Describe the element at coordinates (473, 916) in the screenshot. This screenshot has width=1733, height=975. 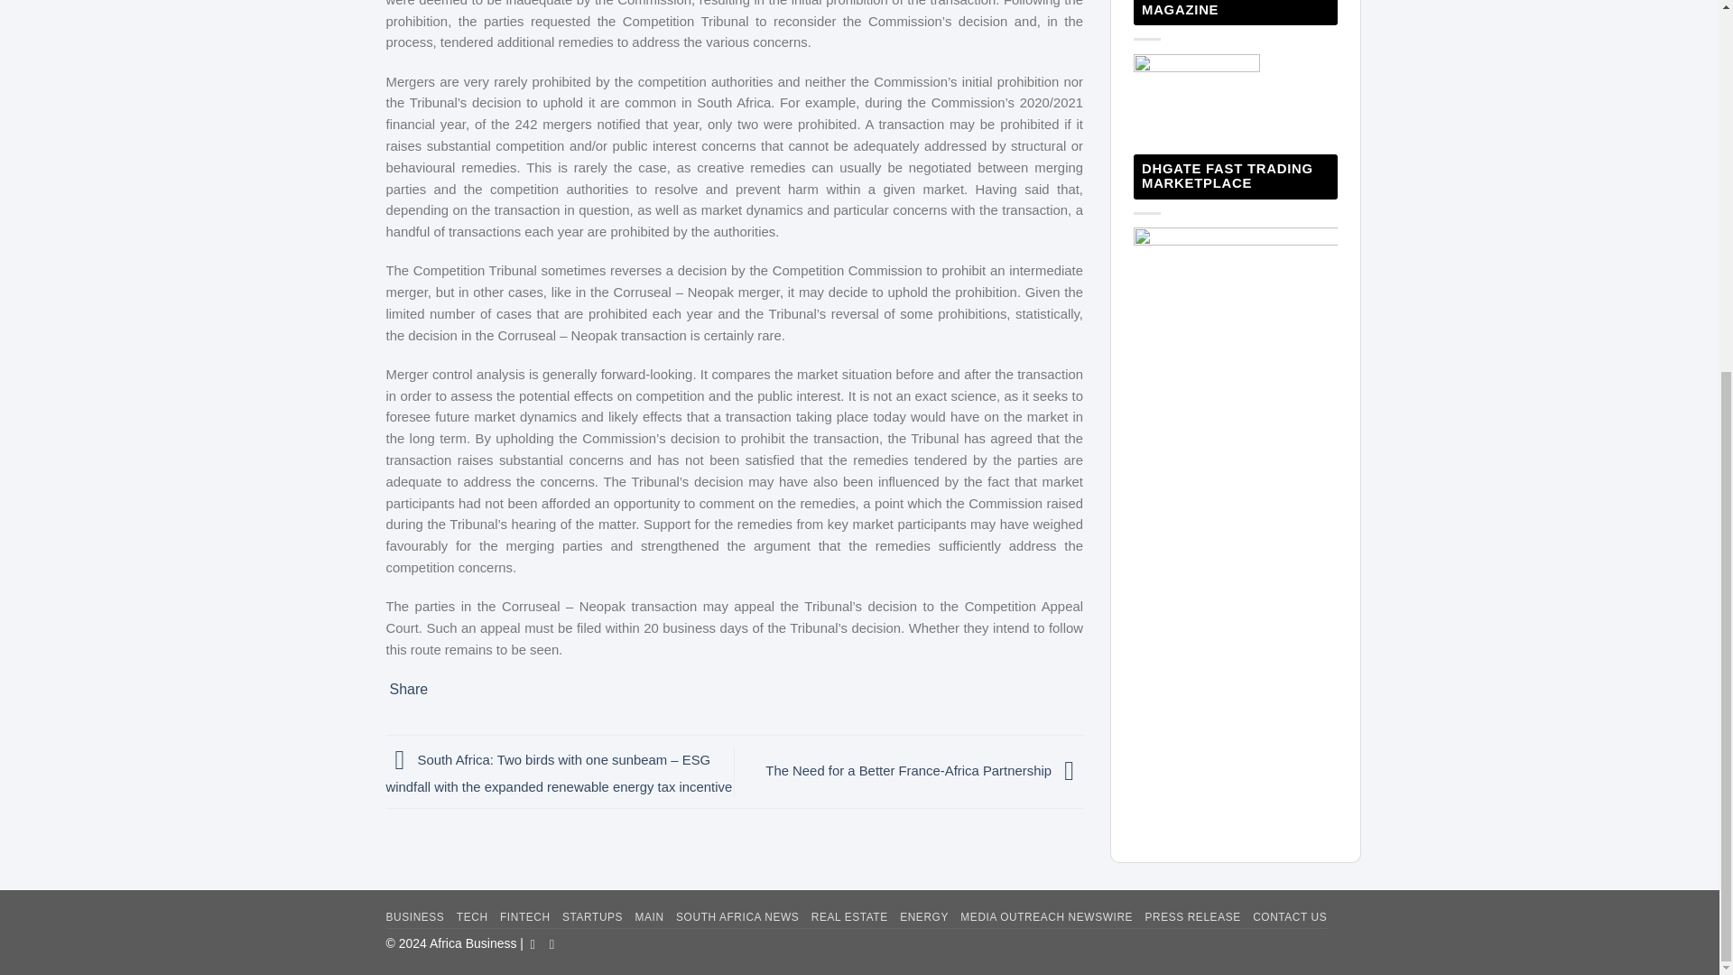
I see `TECH` at that location.